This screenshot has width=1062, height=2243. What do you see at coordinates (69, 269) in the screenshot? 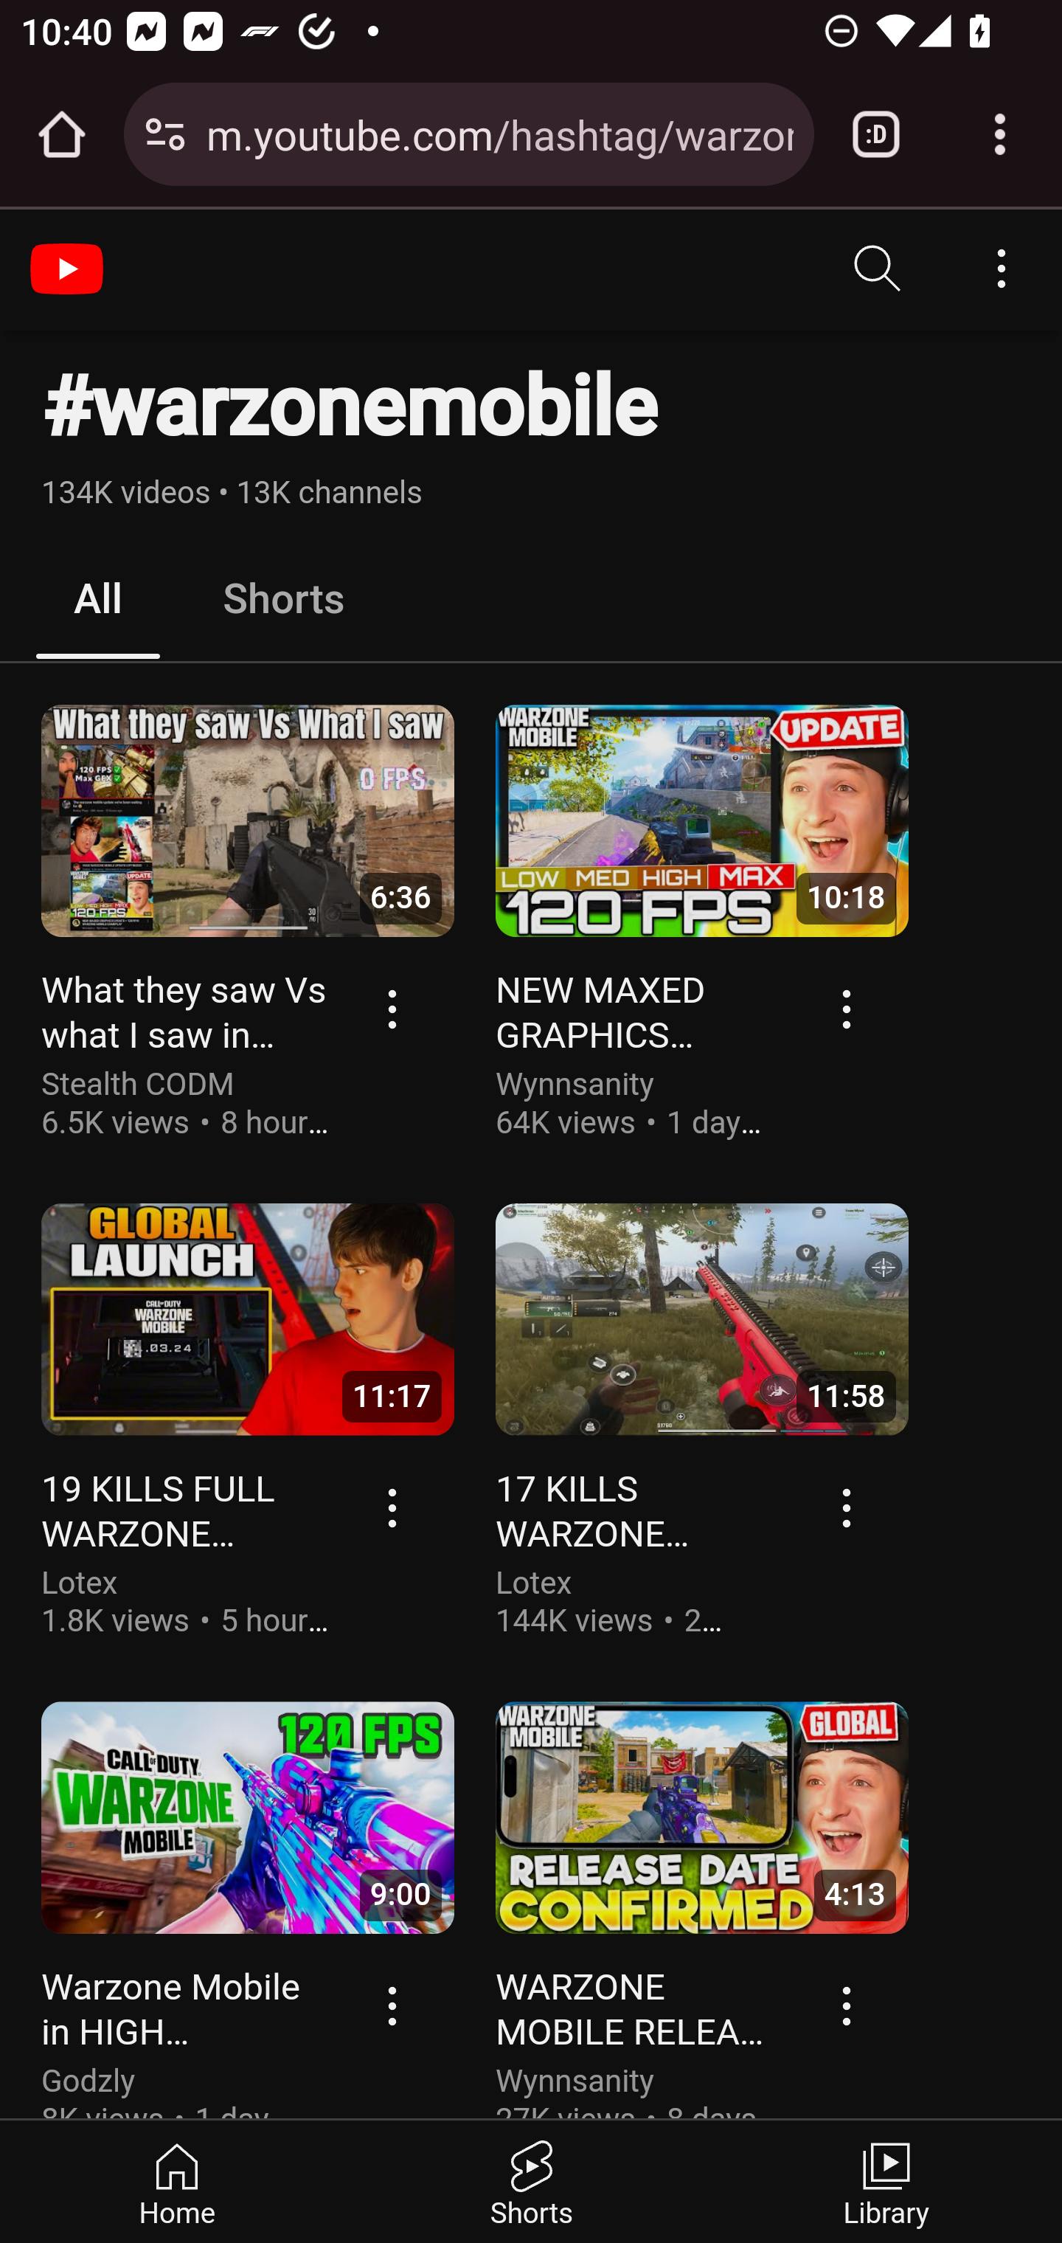
I see `YouTube` at bounding box center [69, 269].